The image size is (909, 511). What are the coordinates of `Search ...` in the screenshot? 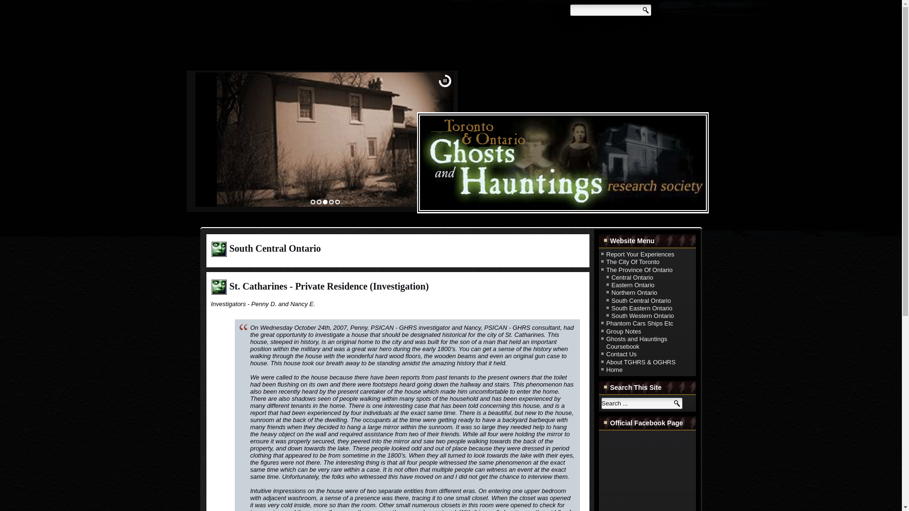 It's located at (642, 403).